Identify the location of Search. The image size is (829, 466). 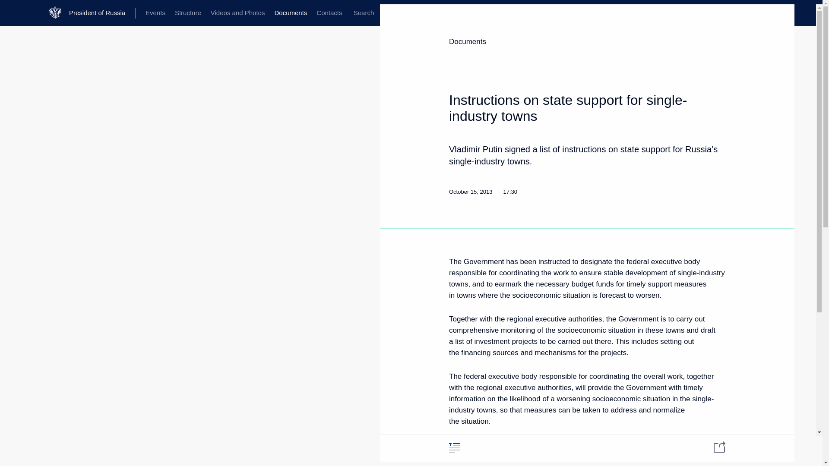
(364, 13).